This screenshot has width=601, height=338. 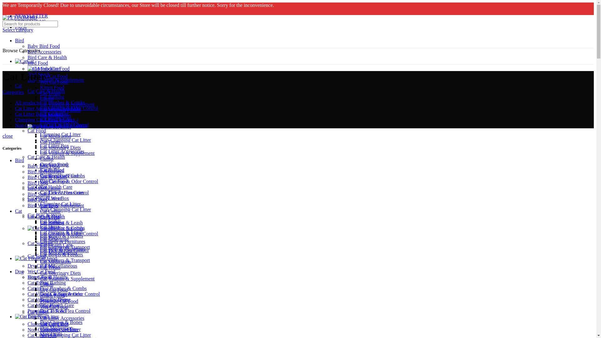 I want to click on Cat Veterinary Diets, so click(x=60, y=273).